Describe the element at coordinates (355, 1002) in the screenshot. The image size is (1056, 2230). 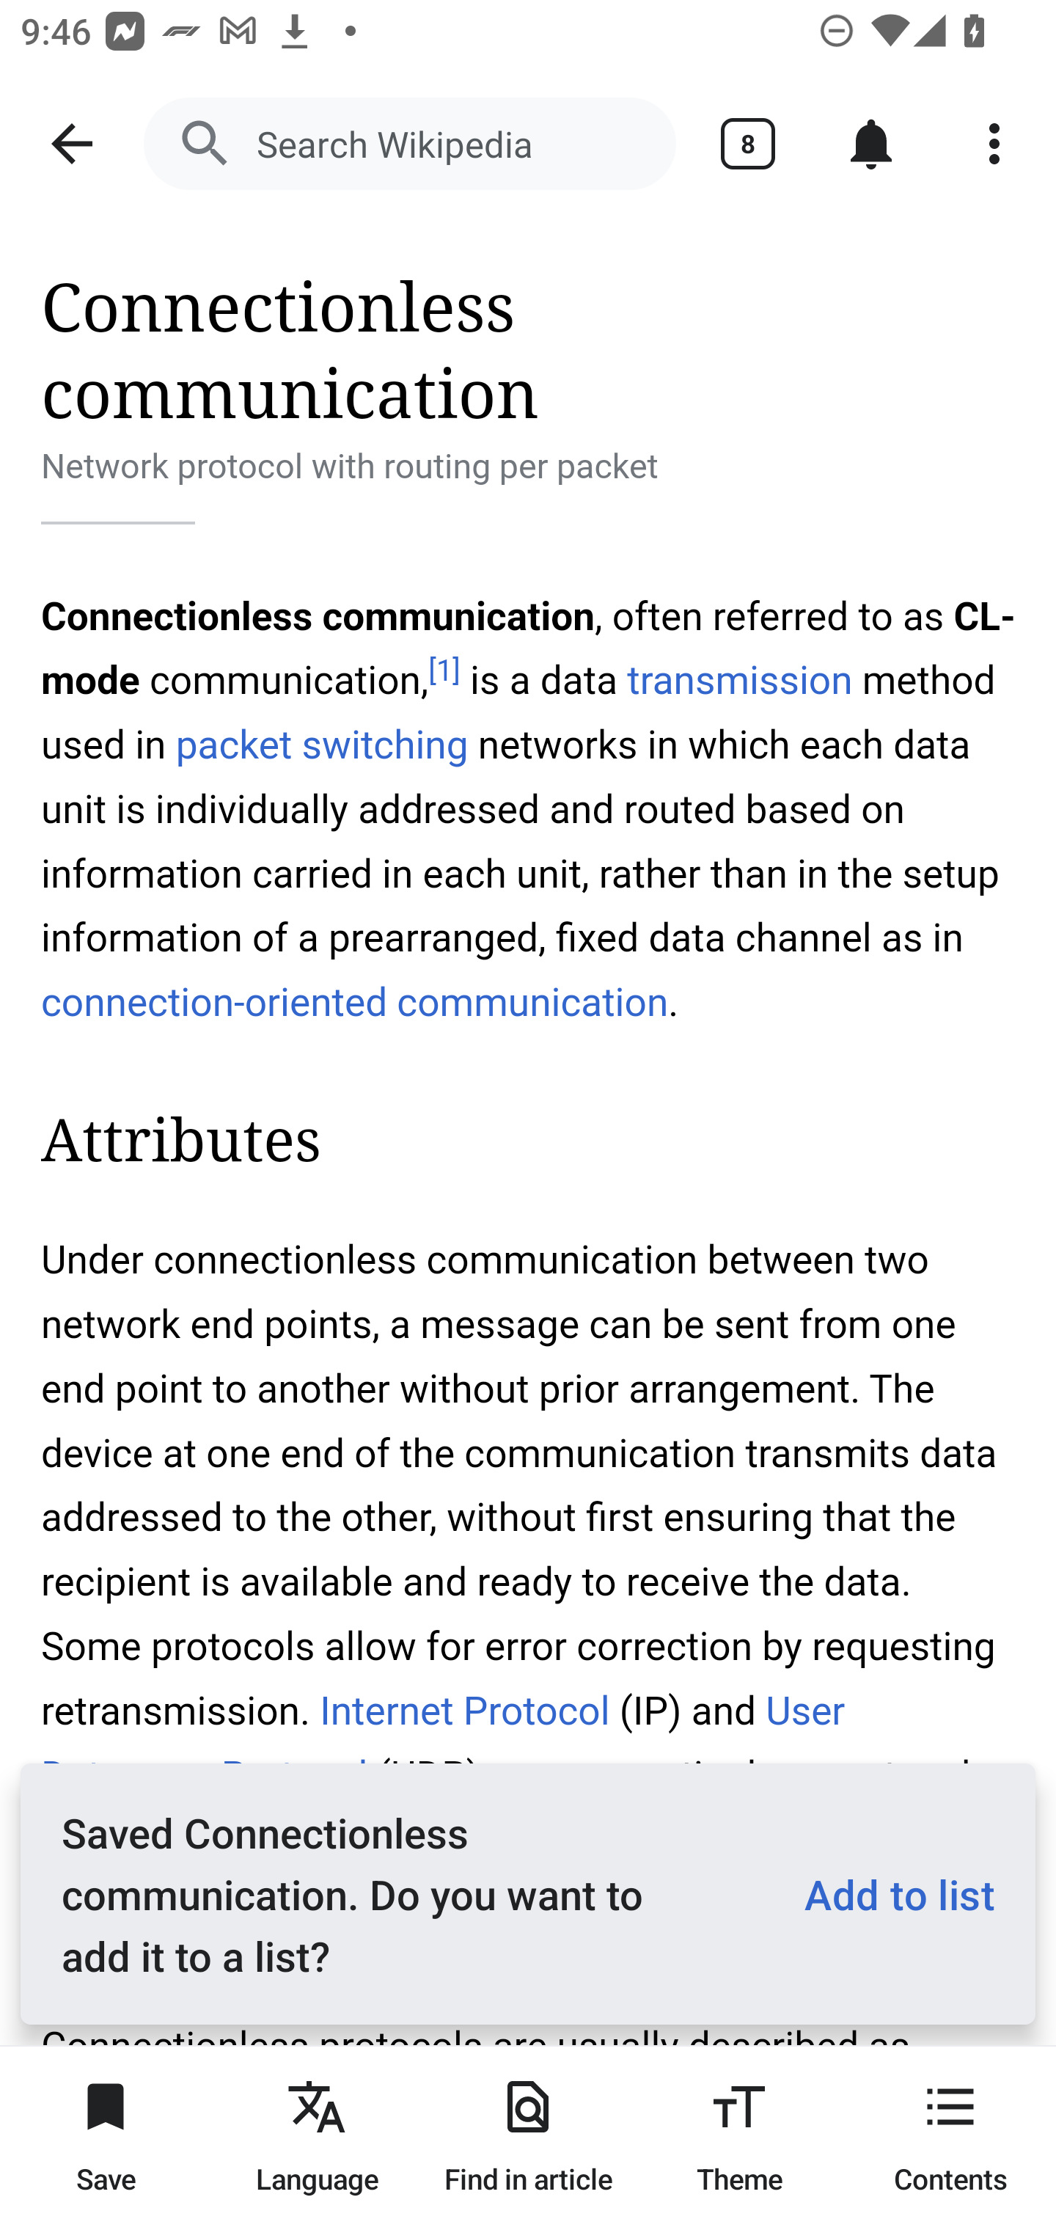
I see `connection-oriented communication` at that location.